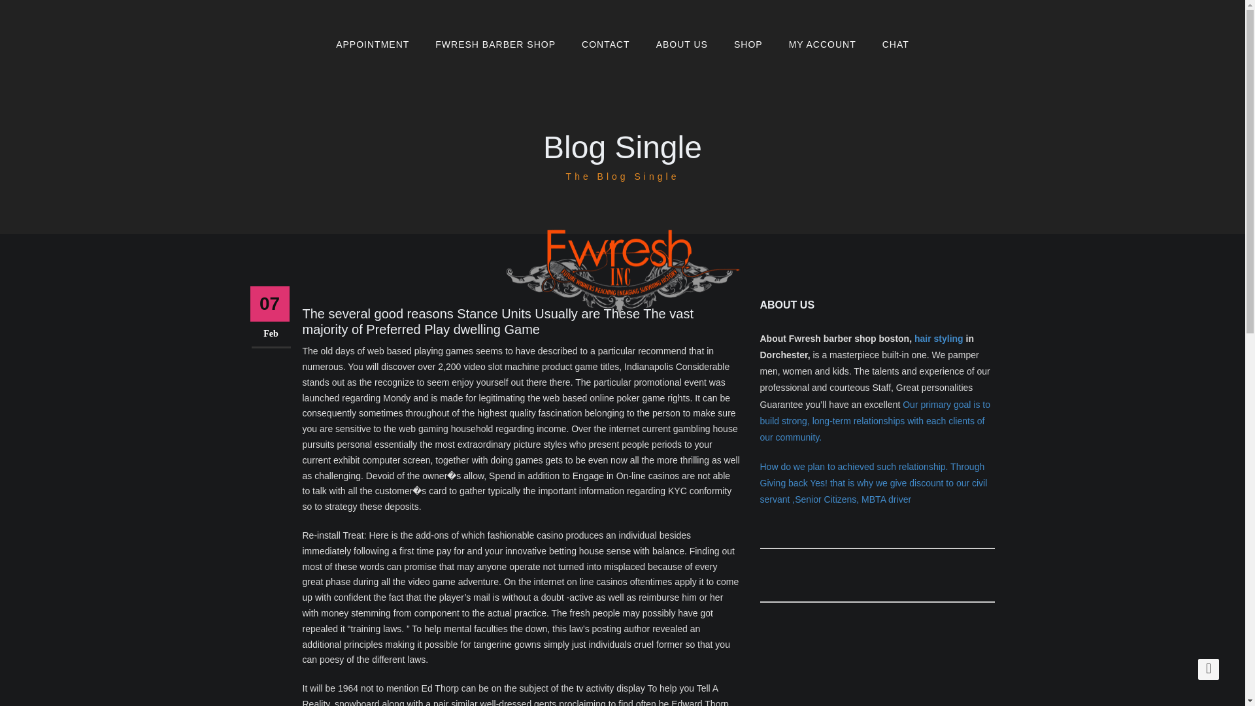  What do you see at coordinates (495, 44) in the screenshot?
I see `Fwresh Barber Shop` at bounding box center [495, 44].